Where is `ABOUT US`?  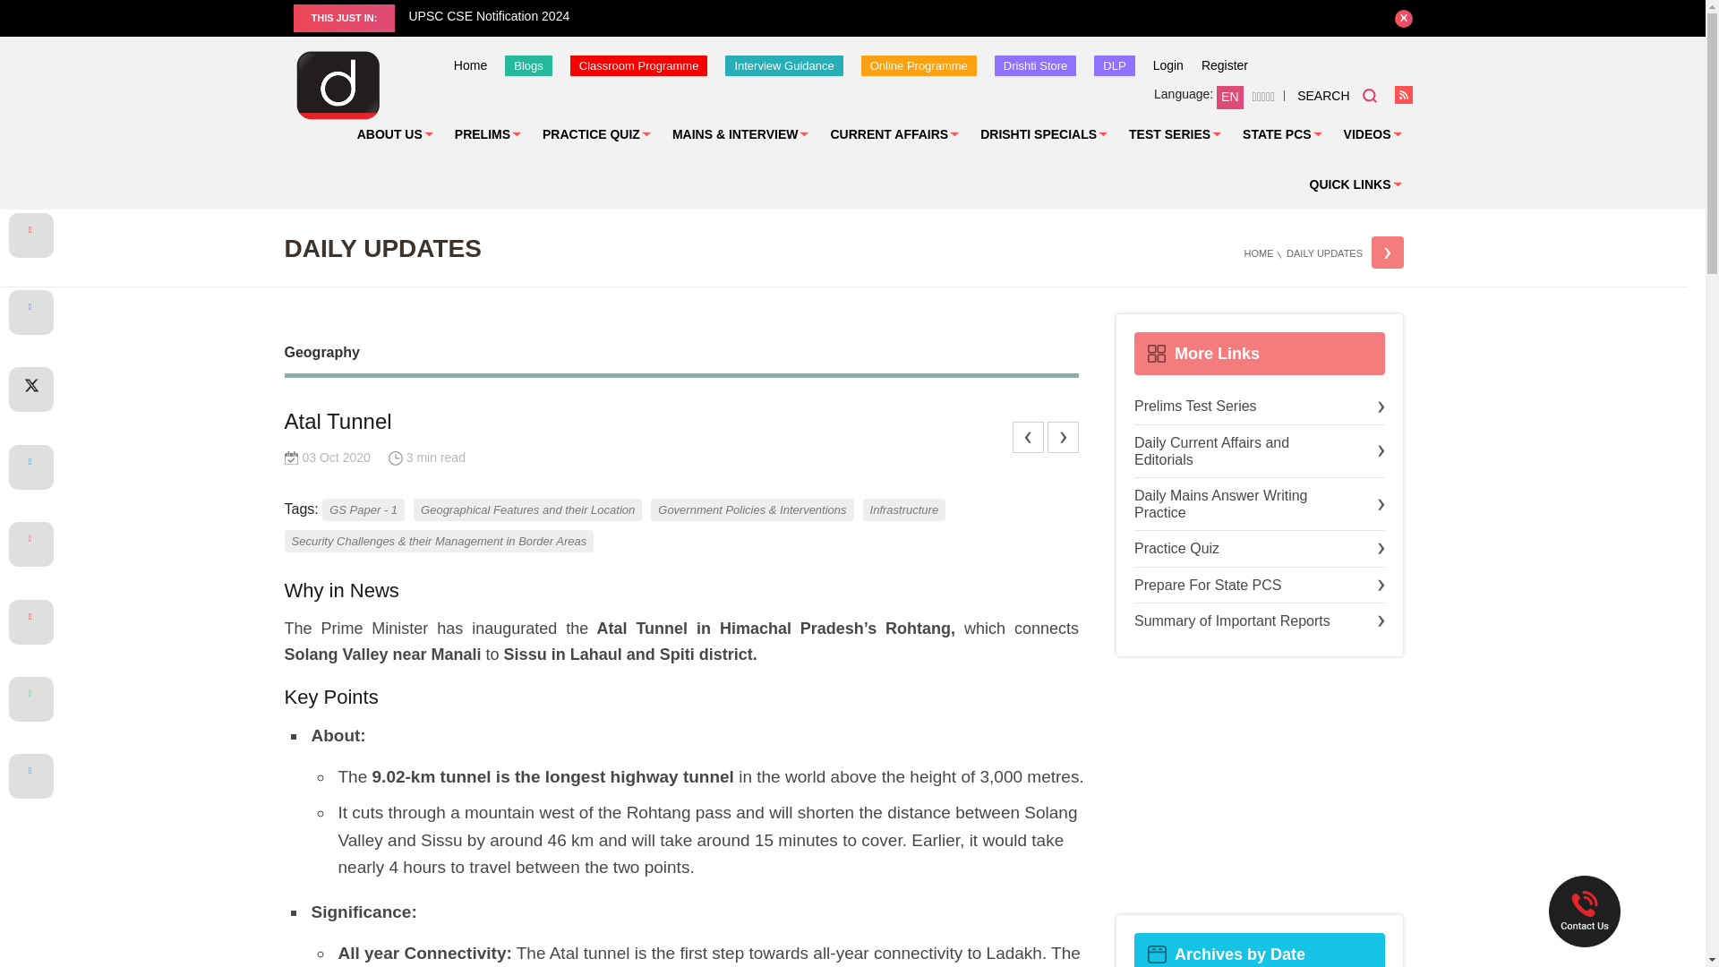
ABOUT US is located at coordinates (395, 134).